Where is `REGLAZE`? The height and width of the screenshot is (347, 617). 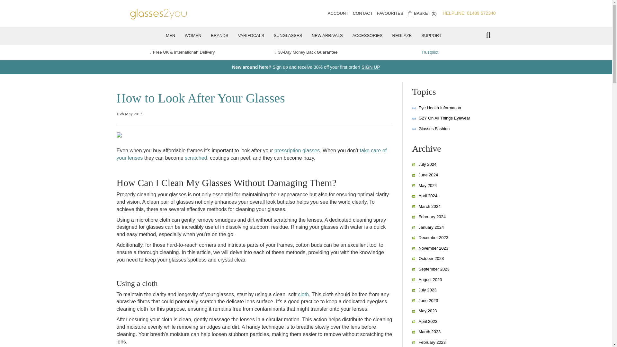 REGLAZE is located at coordinates (402, 36).